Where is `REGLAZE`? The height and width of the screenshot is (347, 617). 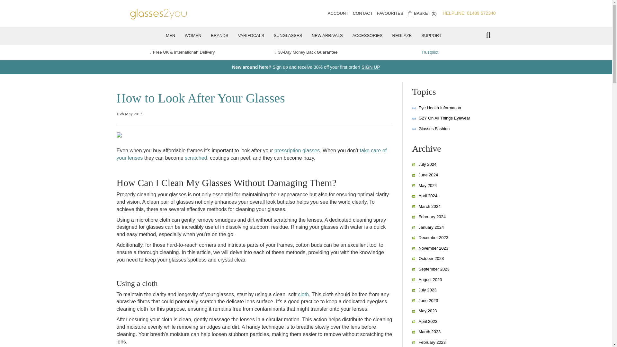 REGLAZE is located at coordinates (402, 36).